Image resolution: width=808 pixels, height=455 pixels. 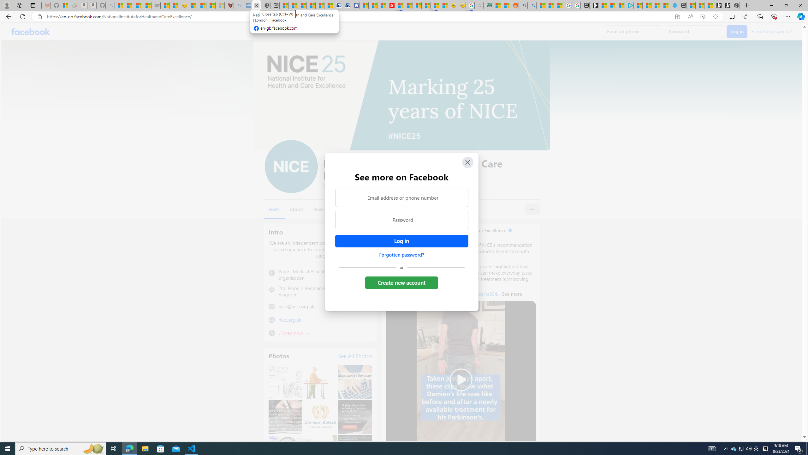 What do you see at coordinates (401, 220) in the screenshot?
I see `Password` at bounding box center [401, 220].